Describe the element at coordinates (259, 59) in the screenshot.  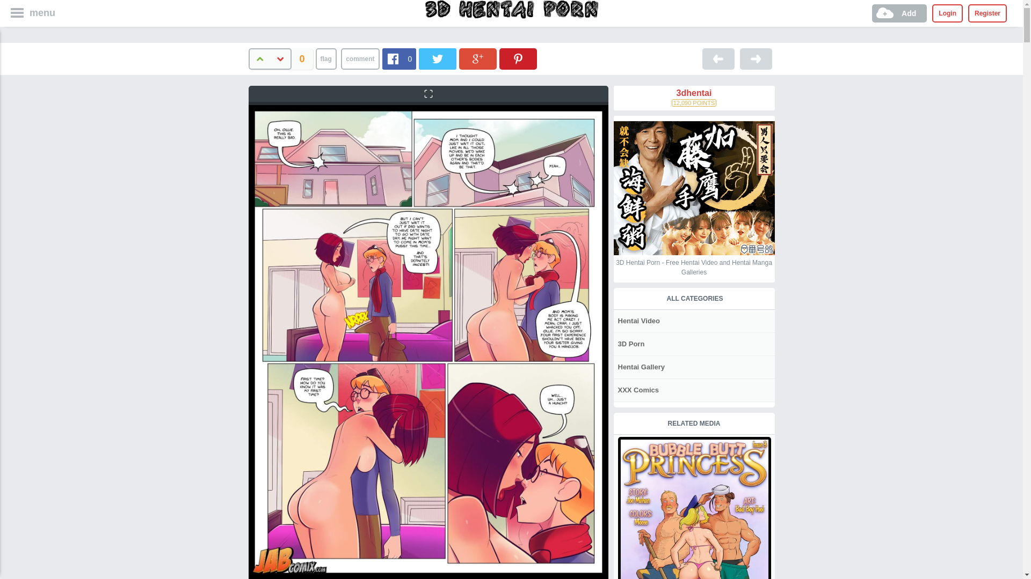
I see `Click to vote up` at that location.